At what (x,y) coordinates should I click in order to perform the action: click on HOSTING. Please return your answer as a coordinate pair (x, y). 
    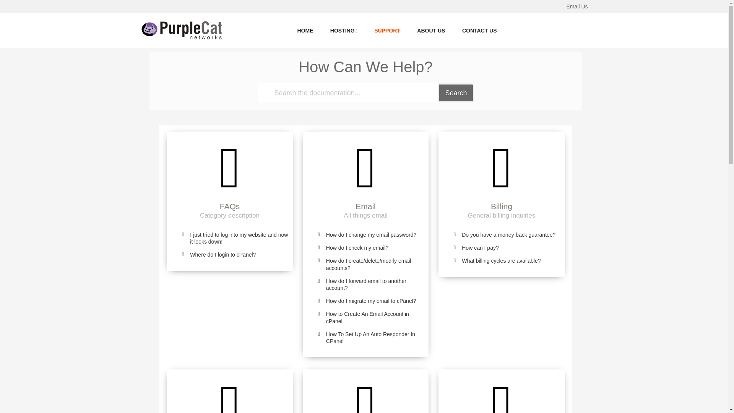
    Looking at the image, I should click on (344, 31).